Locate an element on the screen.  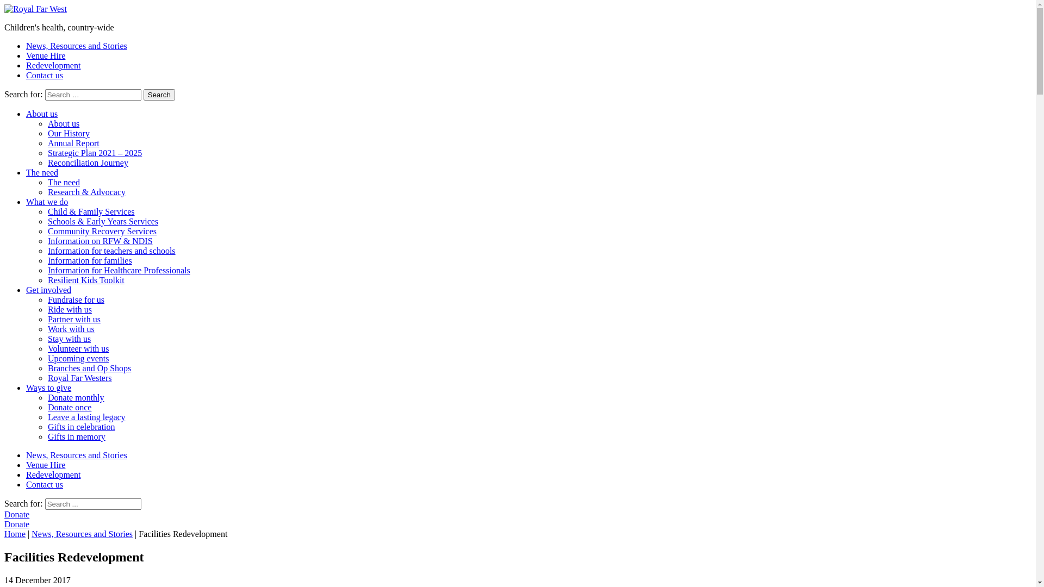
Redevelopment is located at coordinates (53, 475).